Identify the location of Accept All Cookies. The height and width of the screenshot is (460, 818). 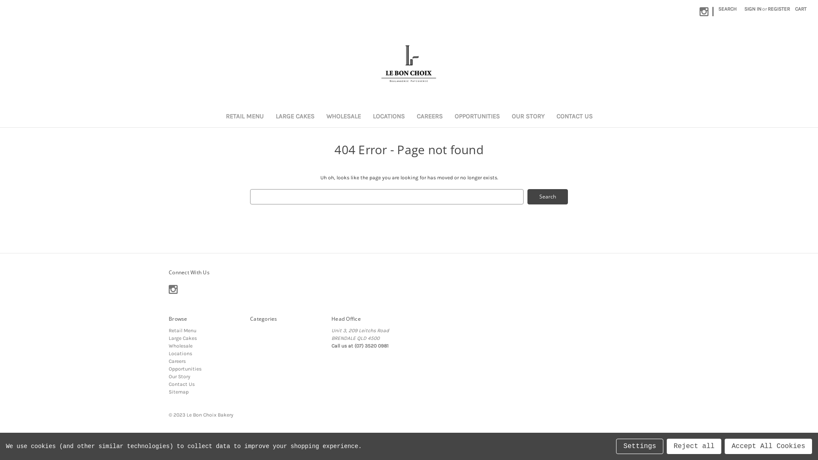
(769, 446).